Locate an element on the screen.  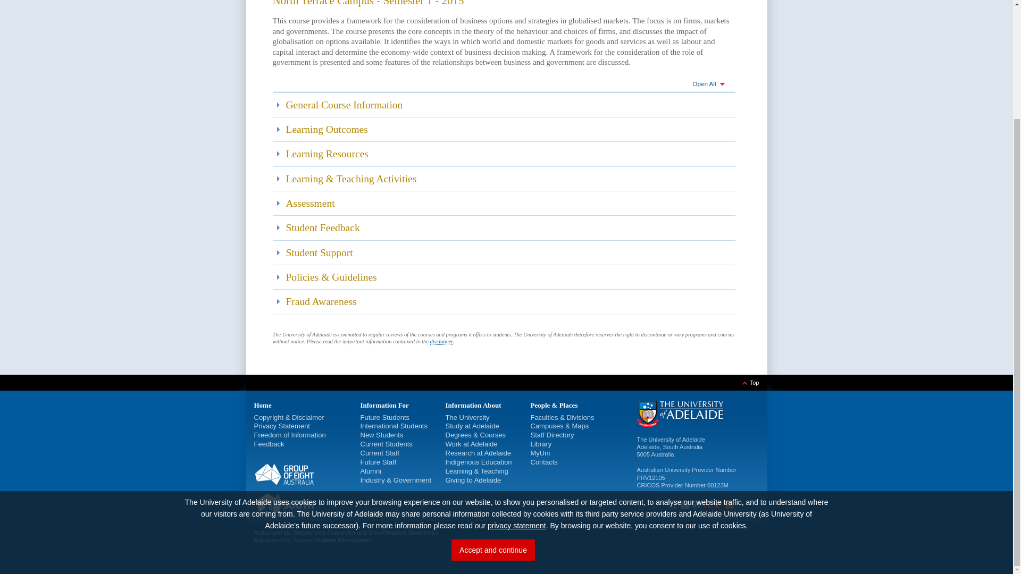
Information for Current Staff is located at coordinates (380, 453).